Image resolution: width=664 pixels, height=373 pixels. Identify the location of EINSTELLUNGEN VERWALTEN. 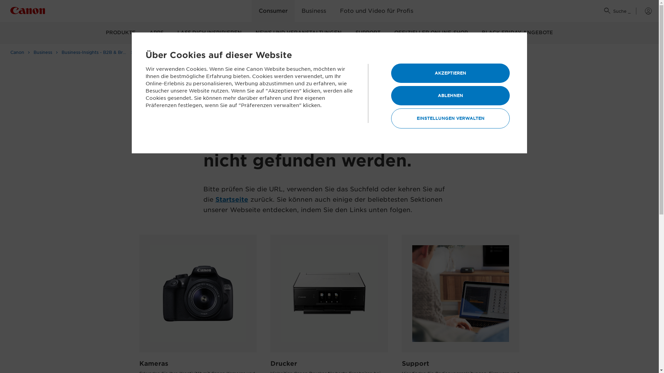
(450, 118).